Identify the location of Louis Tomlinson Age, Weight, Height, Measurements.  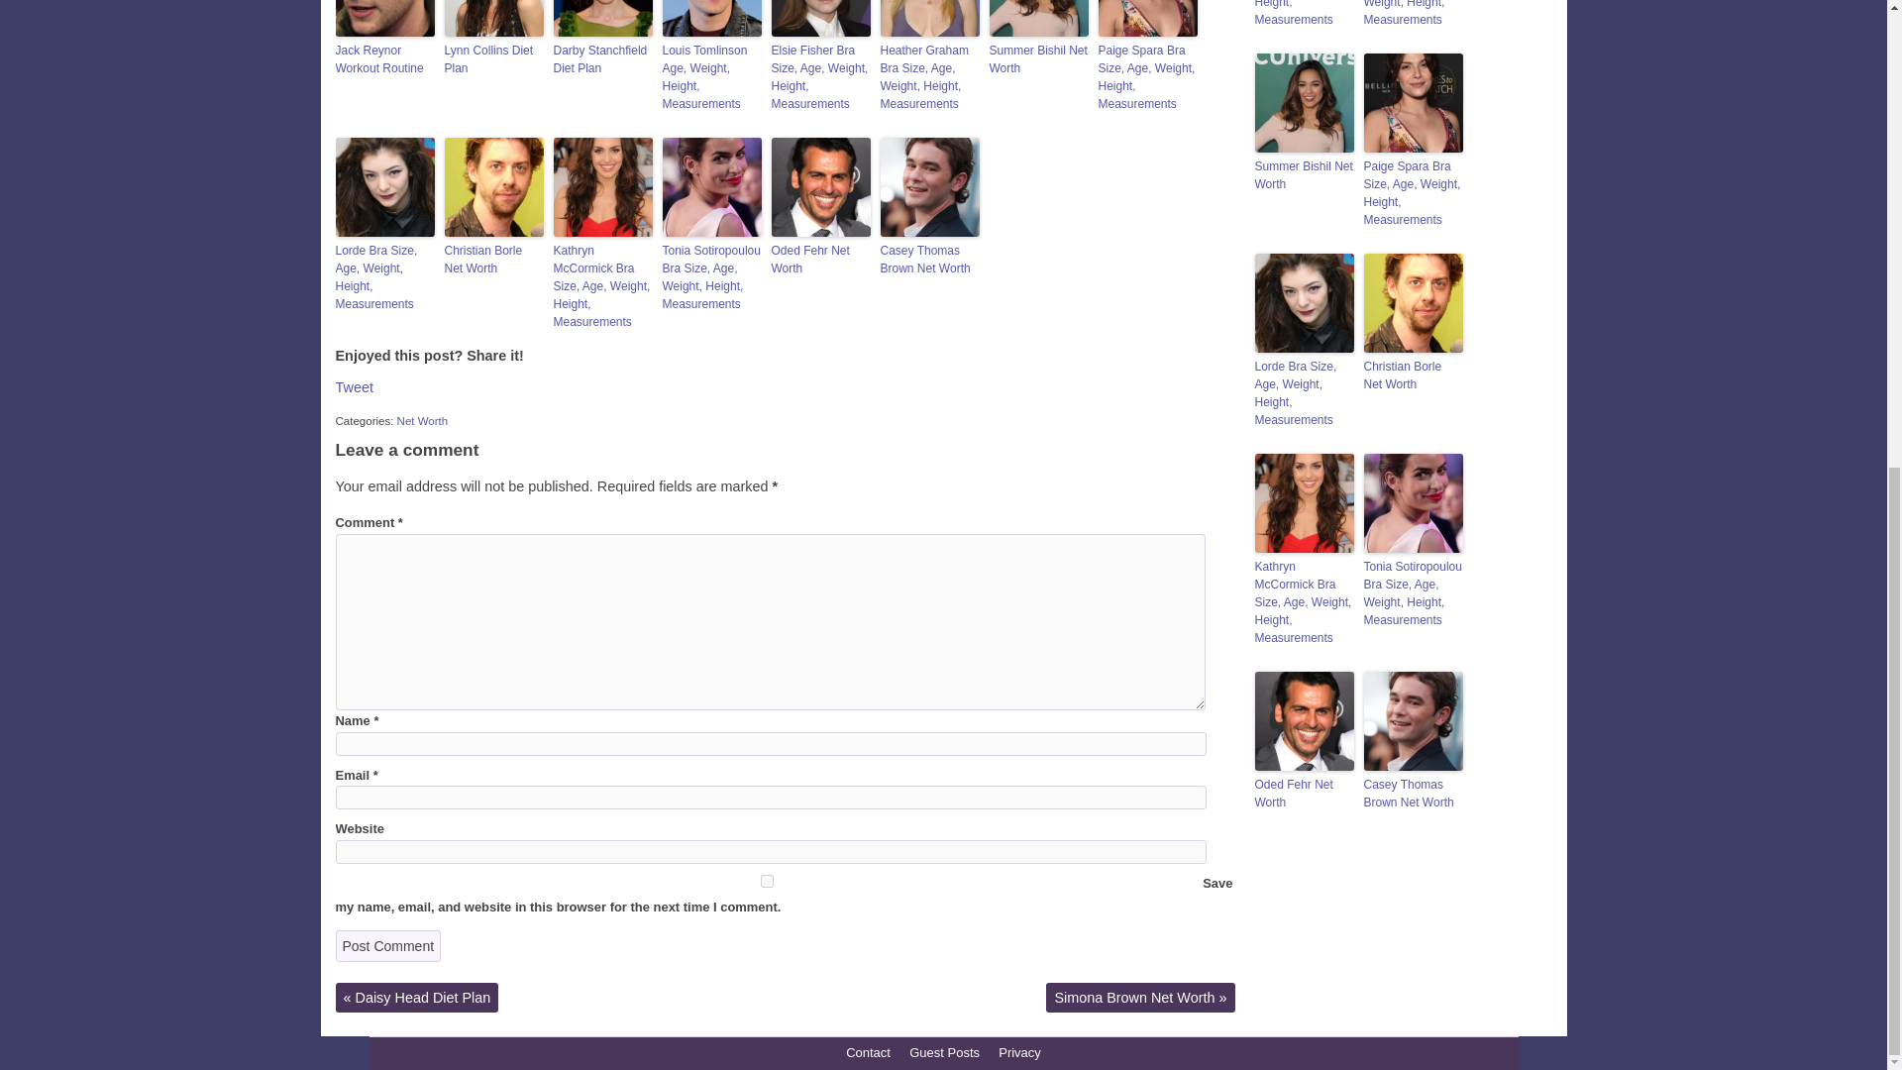
(711, 77).